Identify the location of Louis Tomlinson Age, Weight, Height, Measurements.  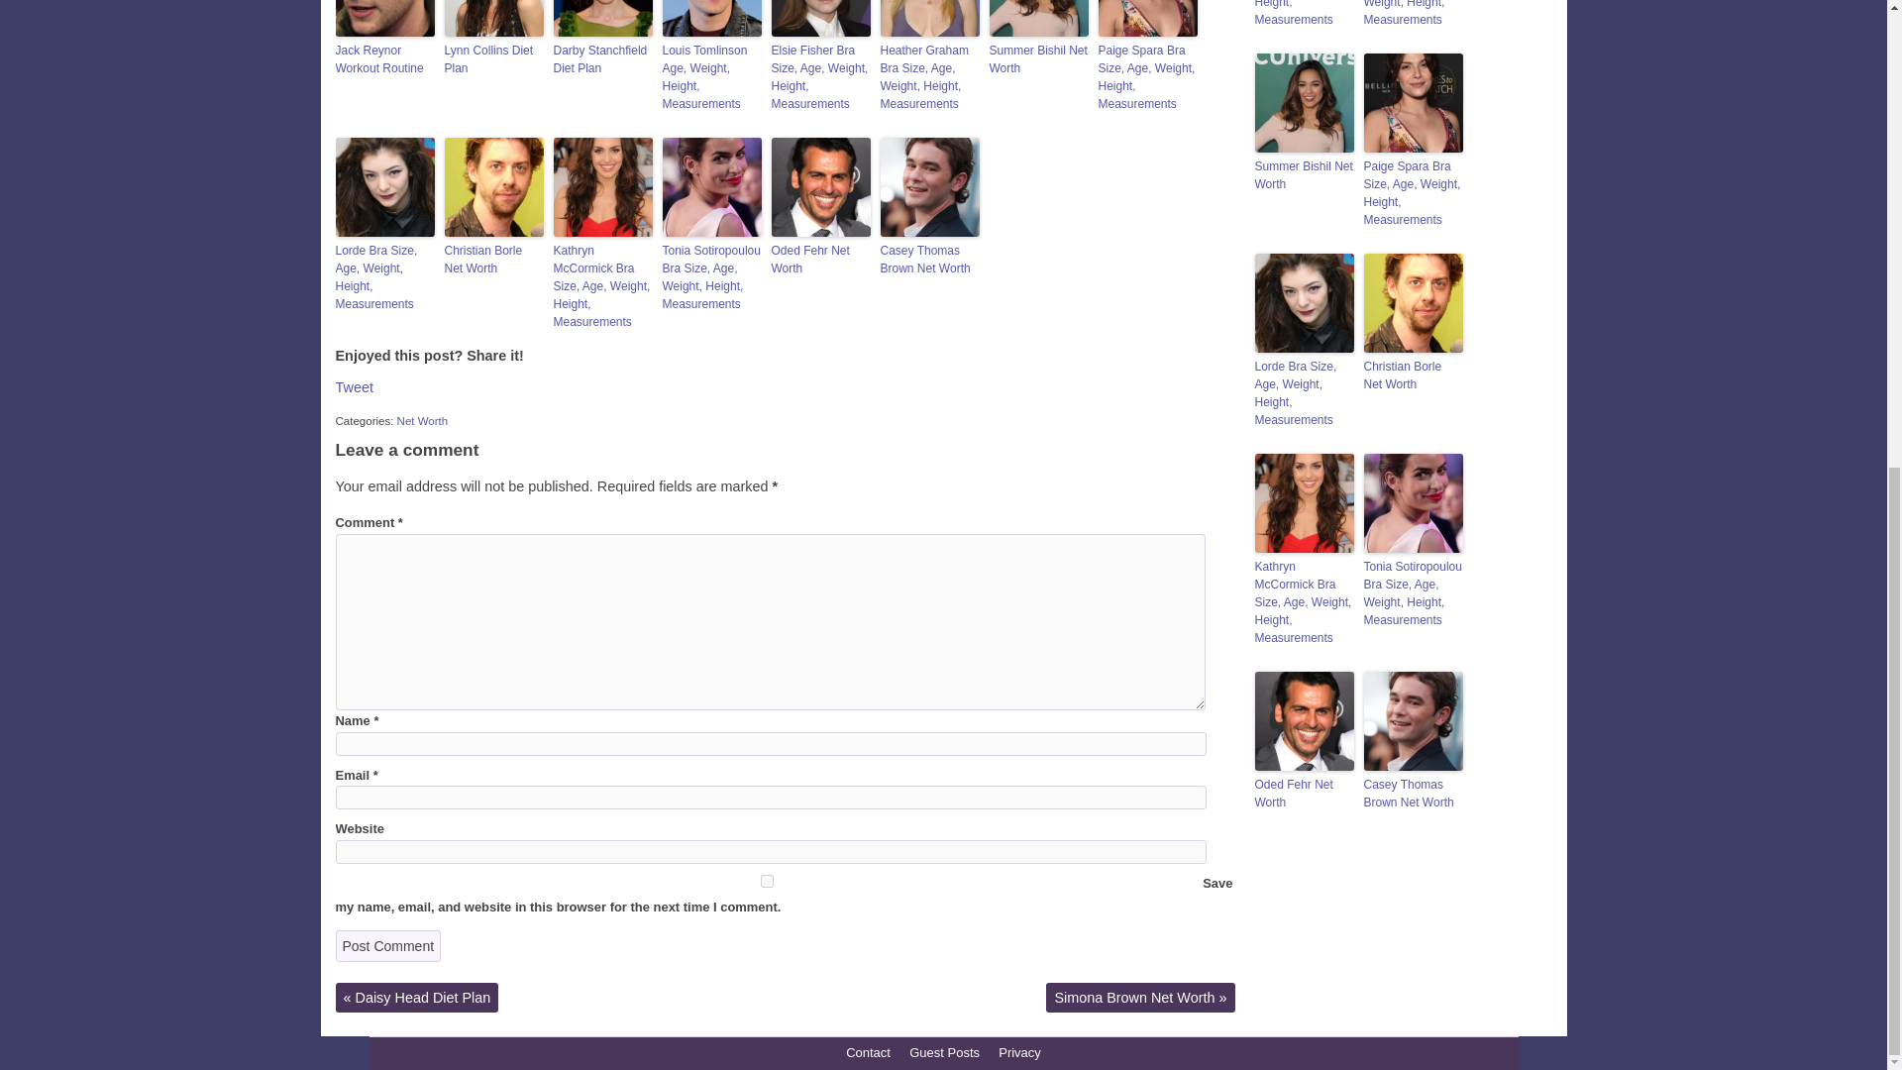
(711, 77).